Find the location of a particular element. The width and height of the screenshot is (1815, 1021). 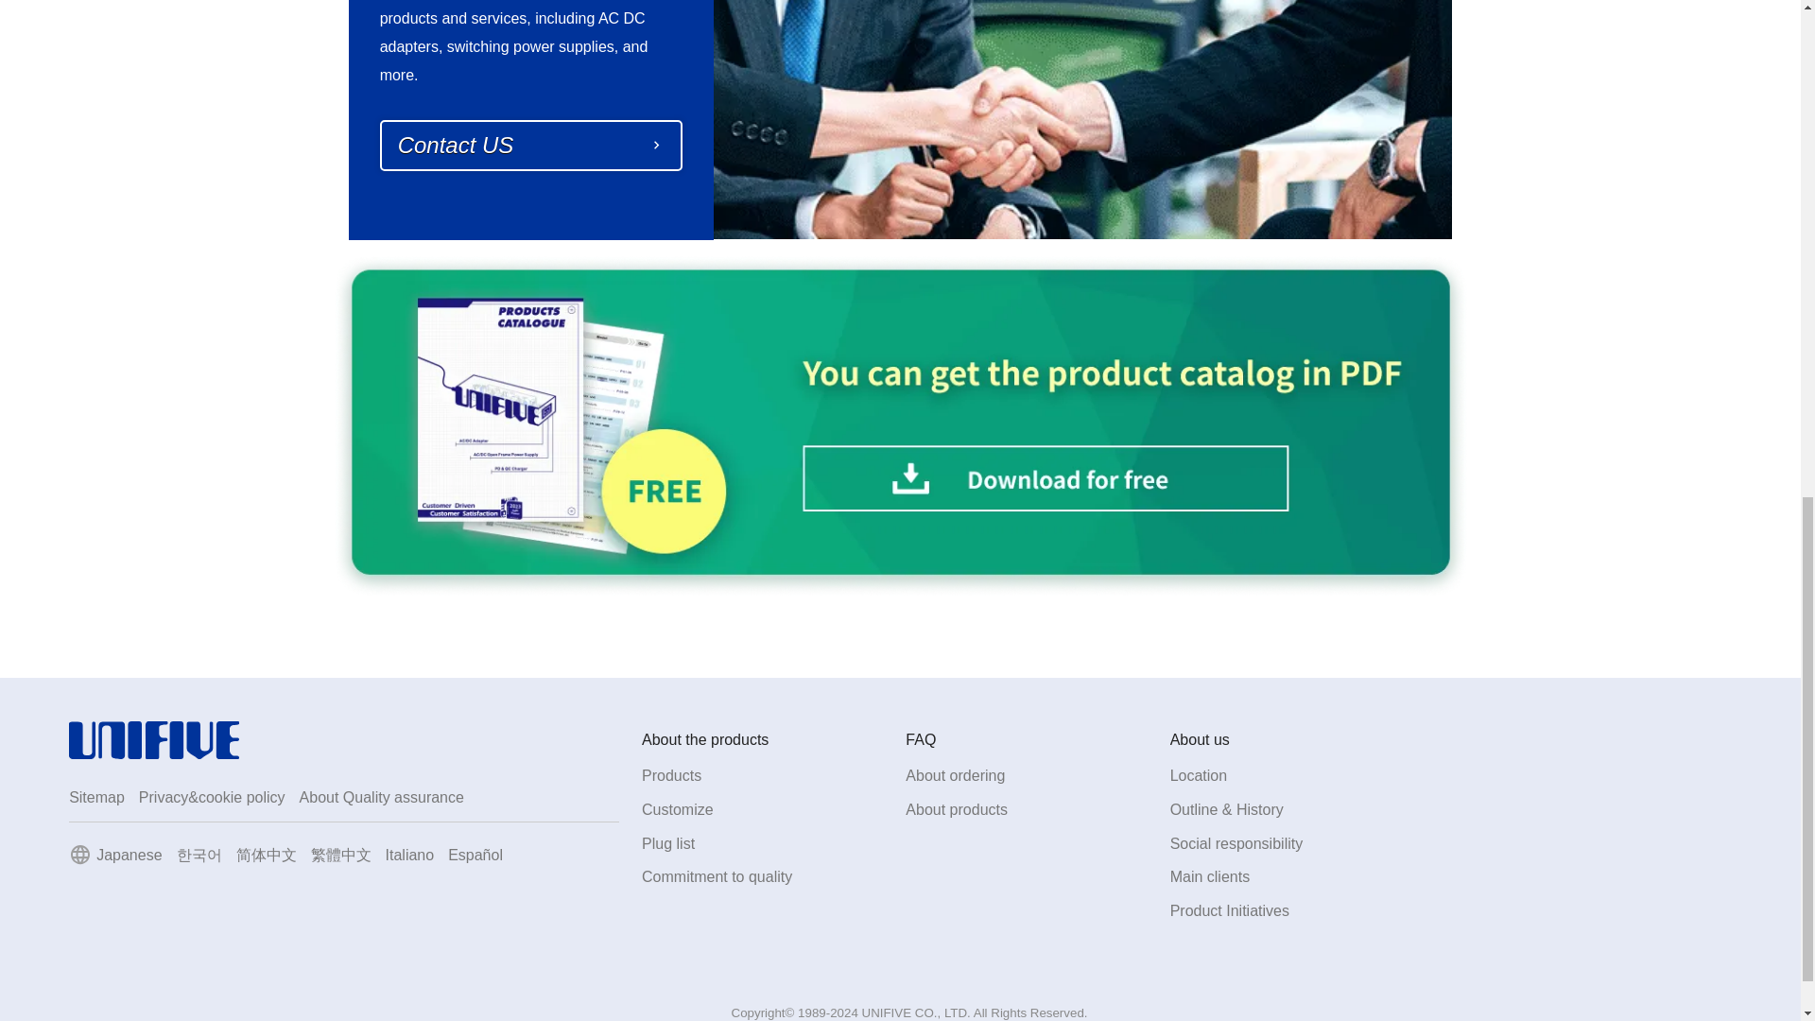

Japanese is located at coordinates (129, 855).